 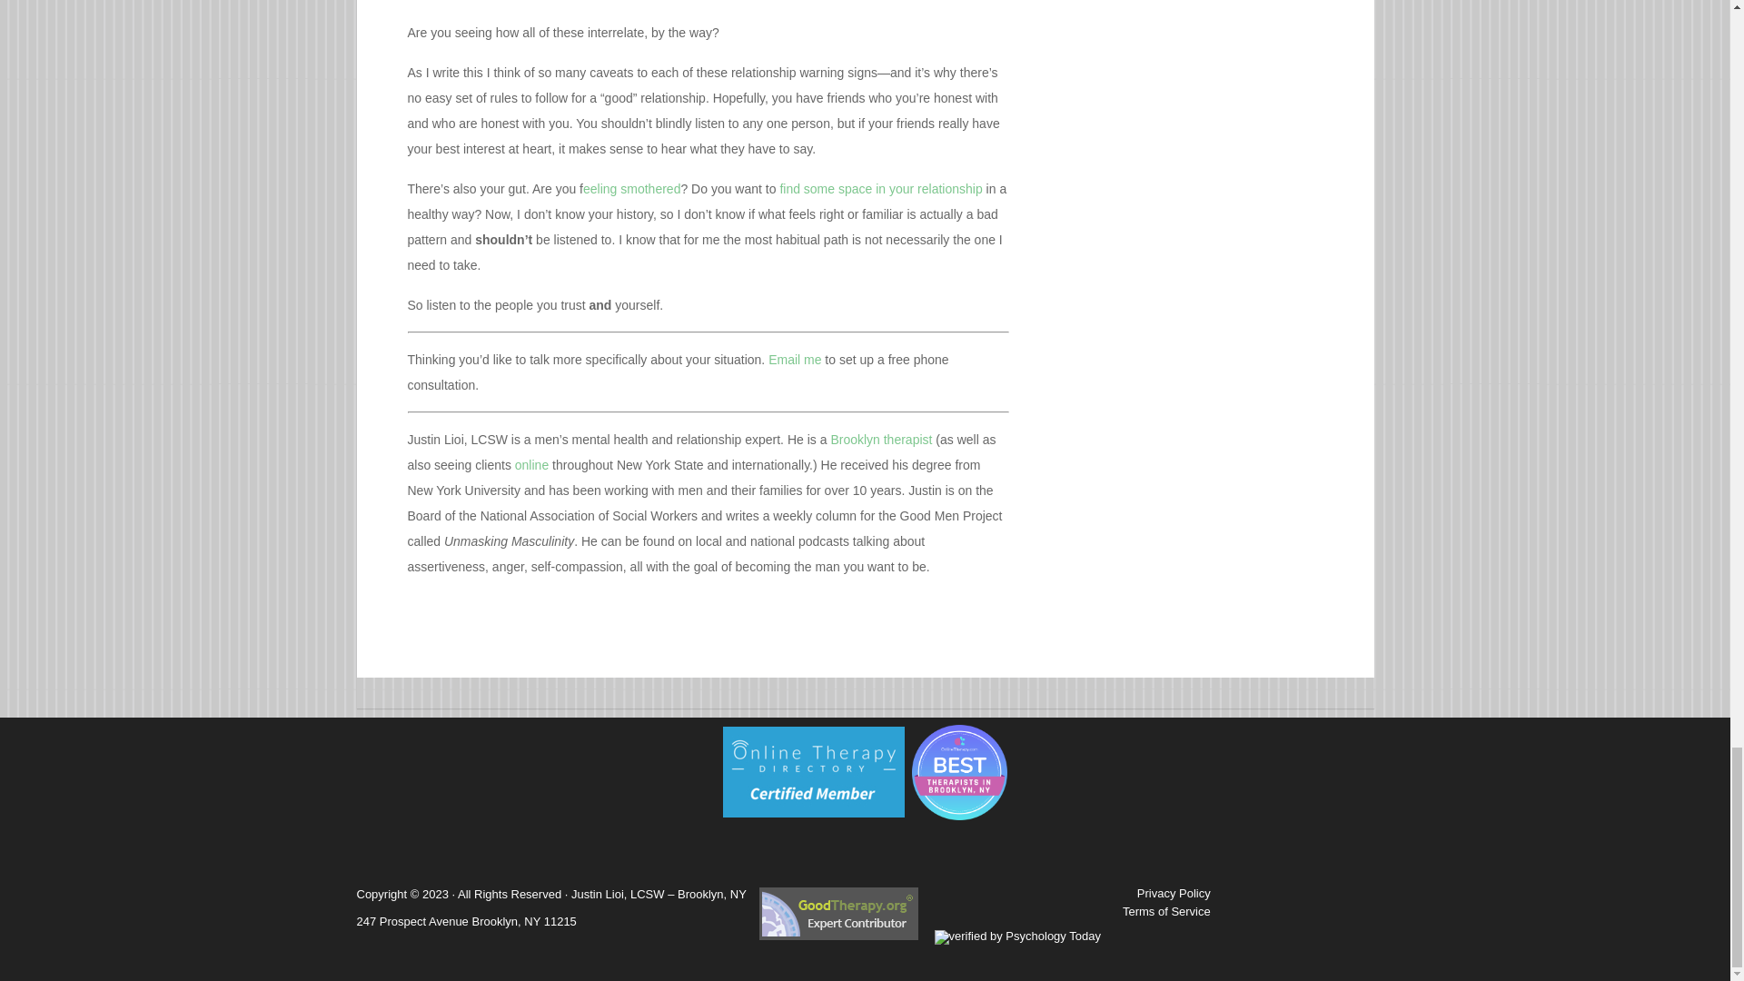 I want to click on Brooklyn therapist, so click(x=880, y=440).